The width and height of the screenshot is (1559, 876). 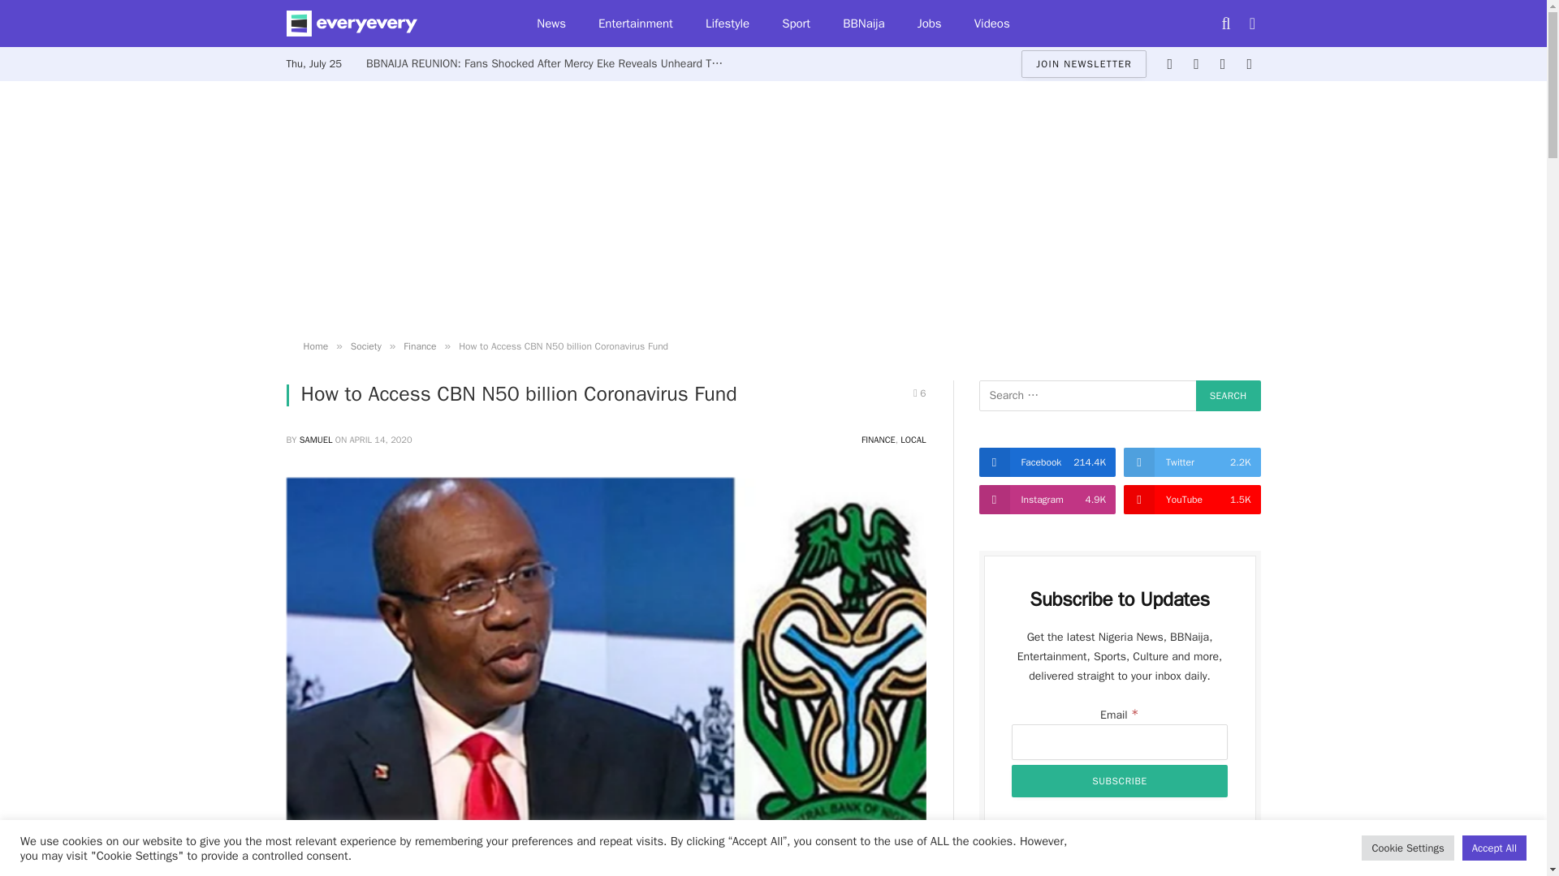 I want to click on lifestyle, so click(x=727, y=24).